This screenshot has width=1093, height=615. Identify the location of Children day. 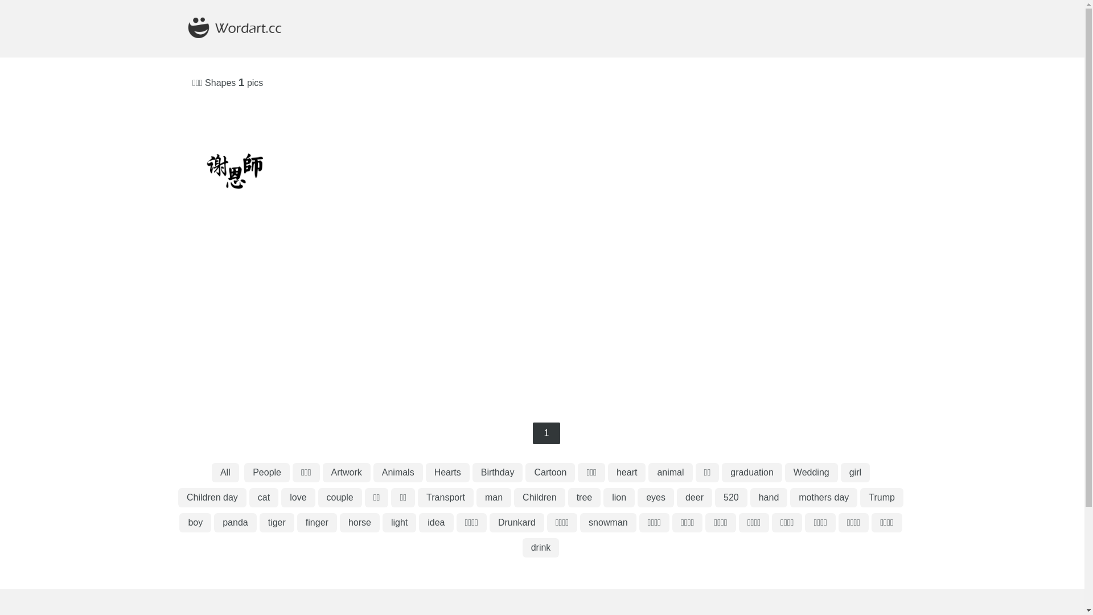
(212, 498).